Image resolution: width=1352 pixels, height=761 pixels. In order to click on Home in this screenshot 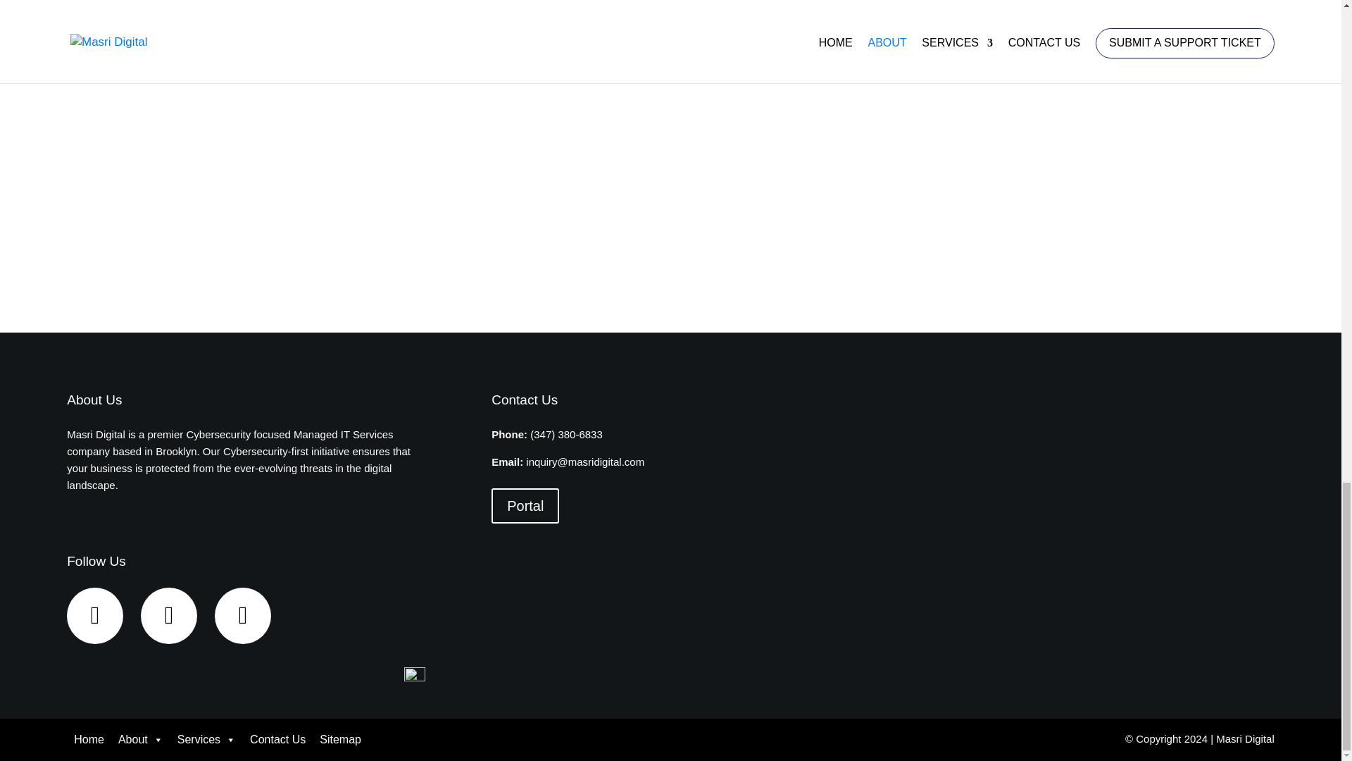, I will do `click(89, 740)`.